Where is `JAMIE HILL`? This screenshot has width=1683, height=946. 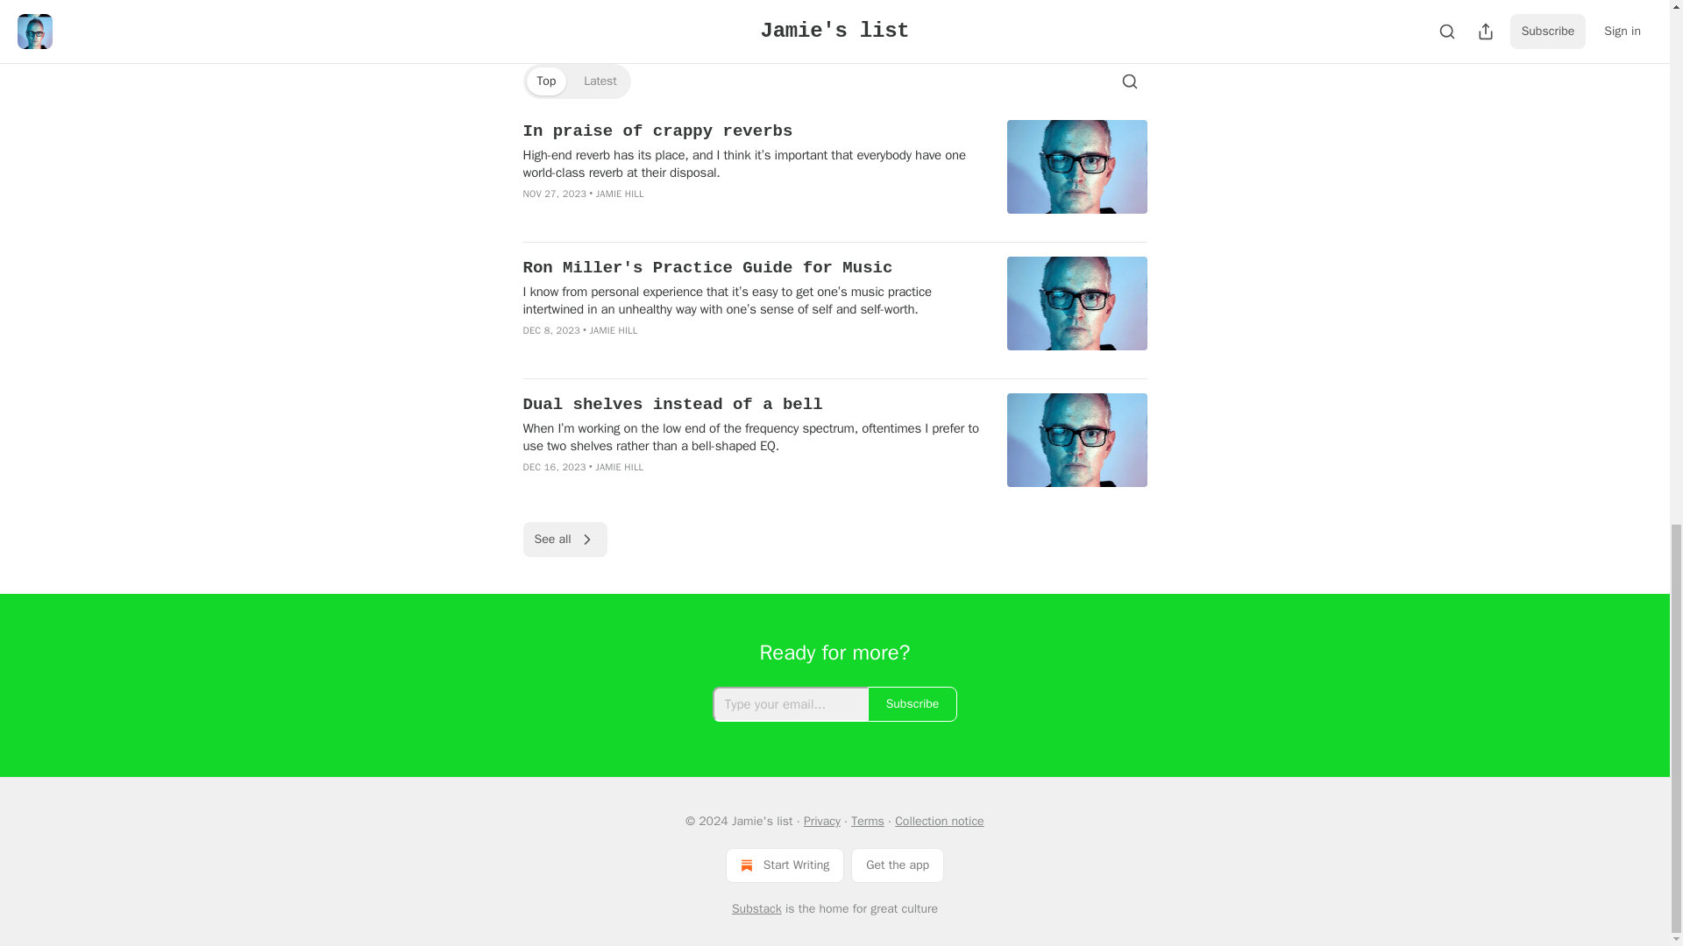 JAMIE HILL is located at coordinates (620, 193).